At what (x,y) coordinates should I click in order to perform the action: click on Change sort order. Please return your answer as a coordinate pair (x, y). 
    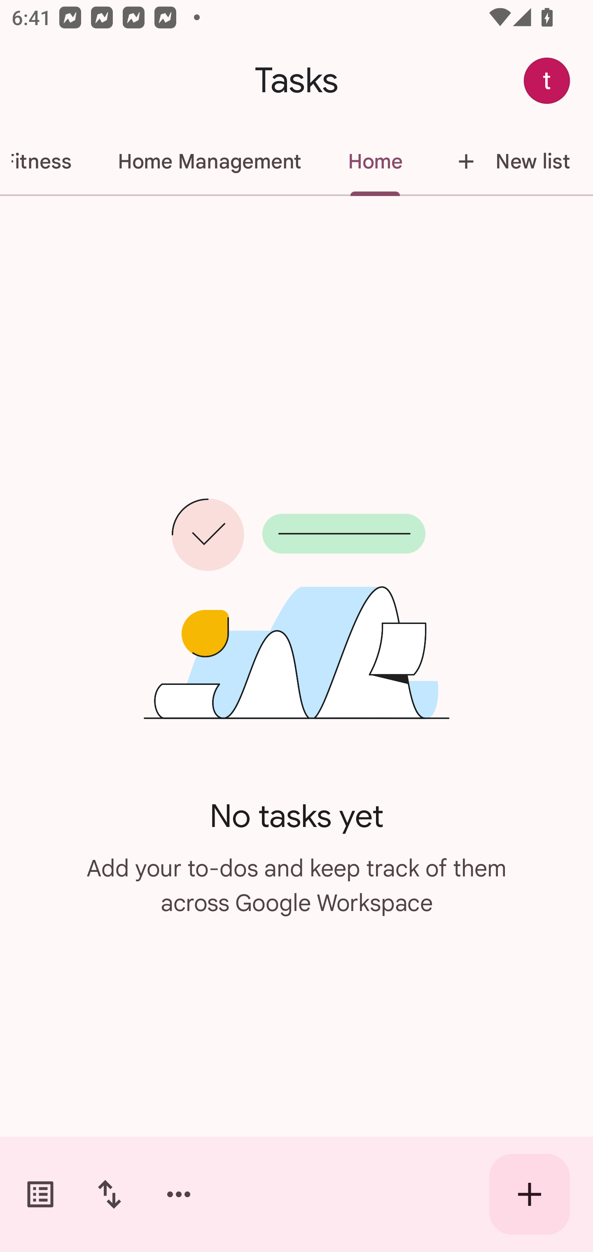
    Looking at the image, I should click on (109, 1194).